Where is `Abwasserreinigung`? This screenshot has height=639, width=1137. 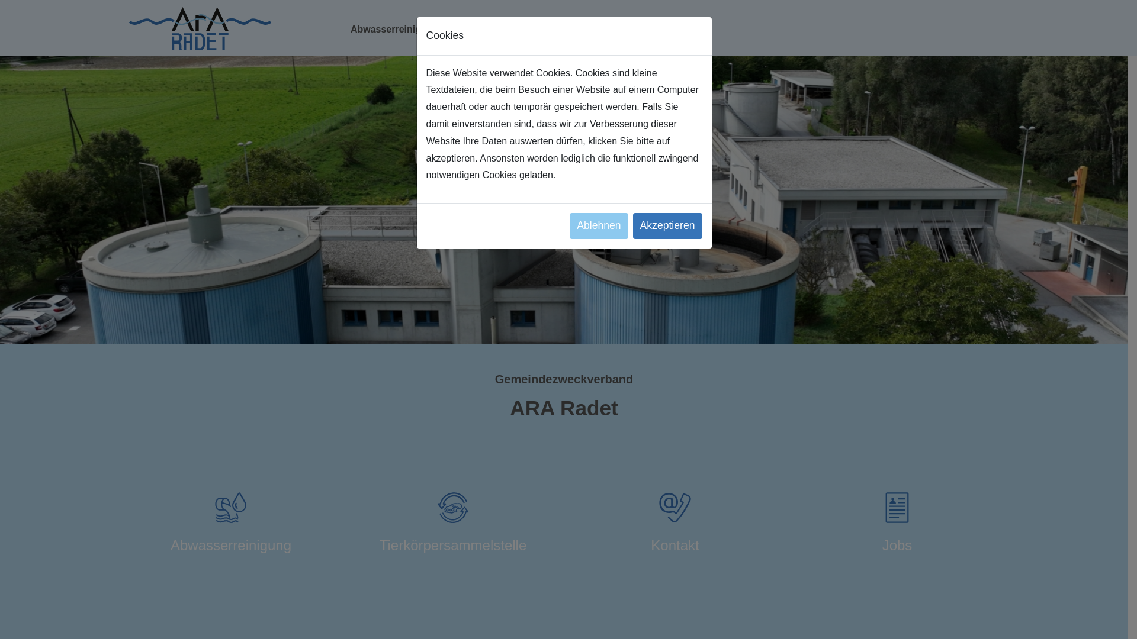
Abwasserreinigung is located at coordinates (394, 30).